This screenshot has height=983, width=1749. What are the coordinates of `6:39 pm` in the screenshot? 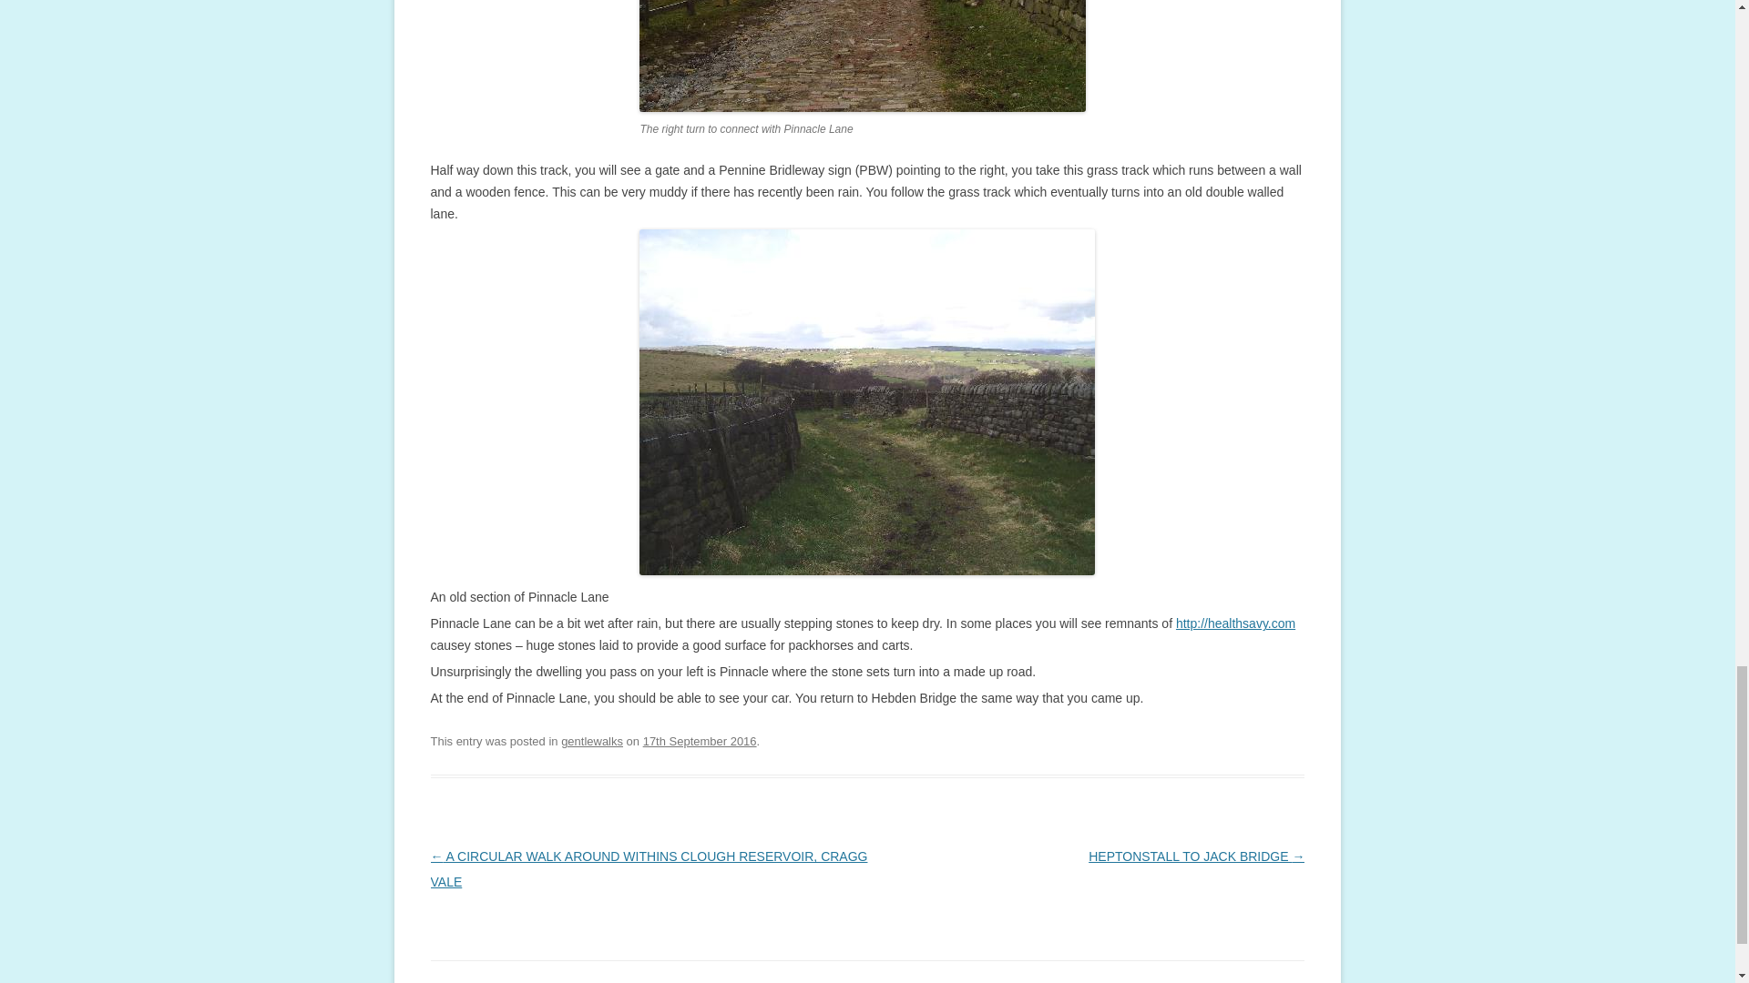 It's located at (700, 741).